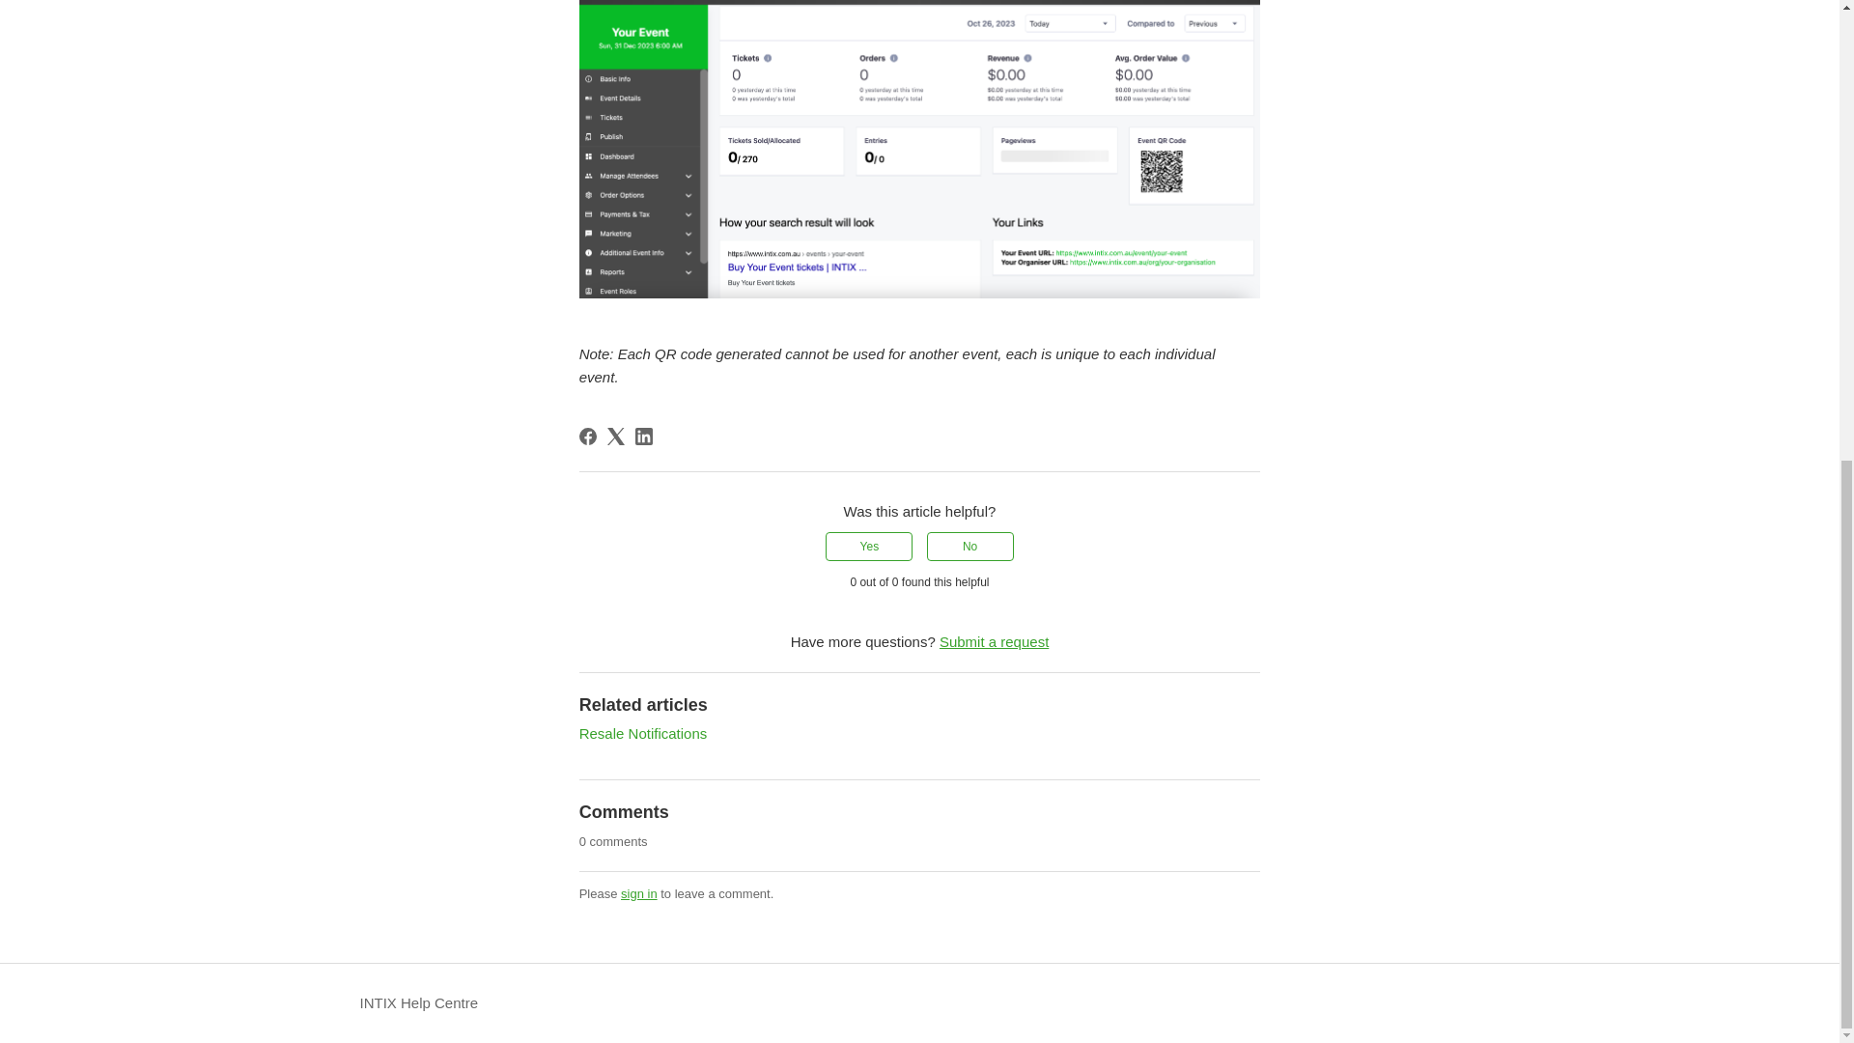  What do you see at coordinates (390, 0) in the screenshot?
I see `See more` at bounding box center [390, 0].